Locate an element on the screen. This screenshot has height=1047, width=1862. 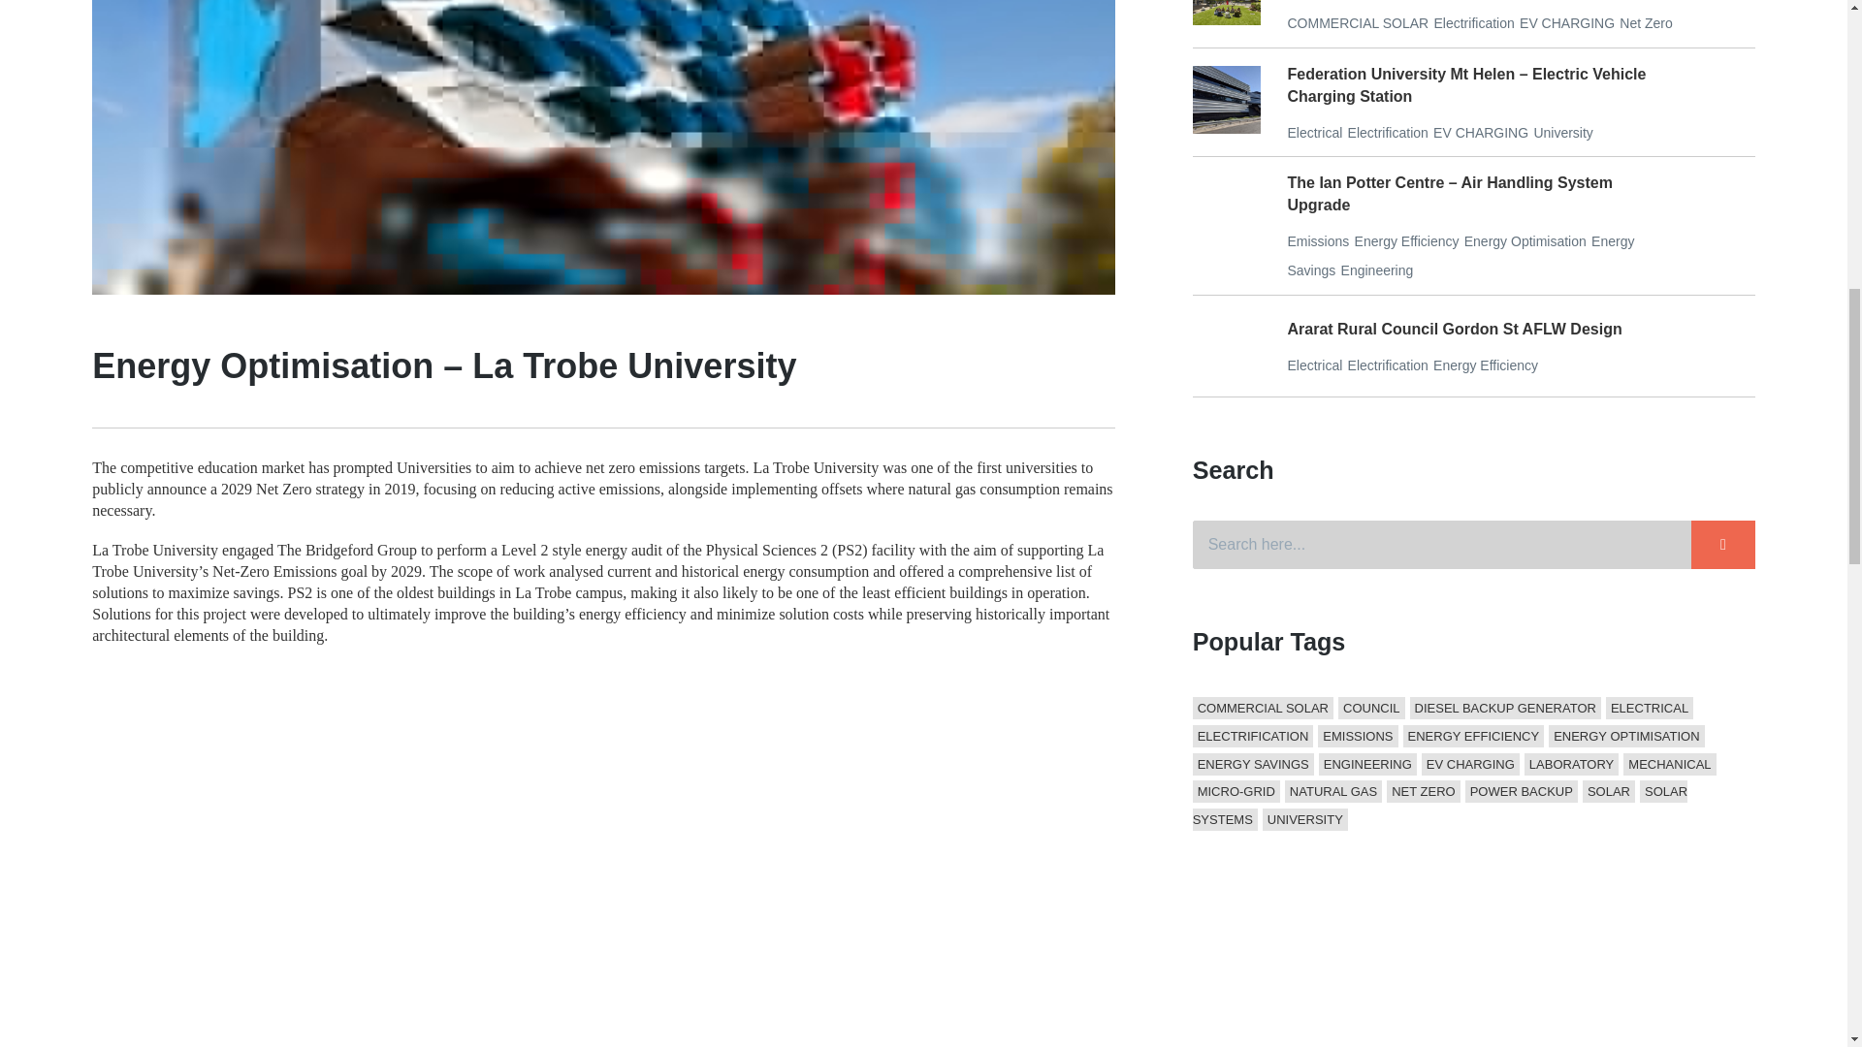
university is located at coordinates (1561, 132).